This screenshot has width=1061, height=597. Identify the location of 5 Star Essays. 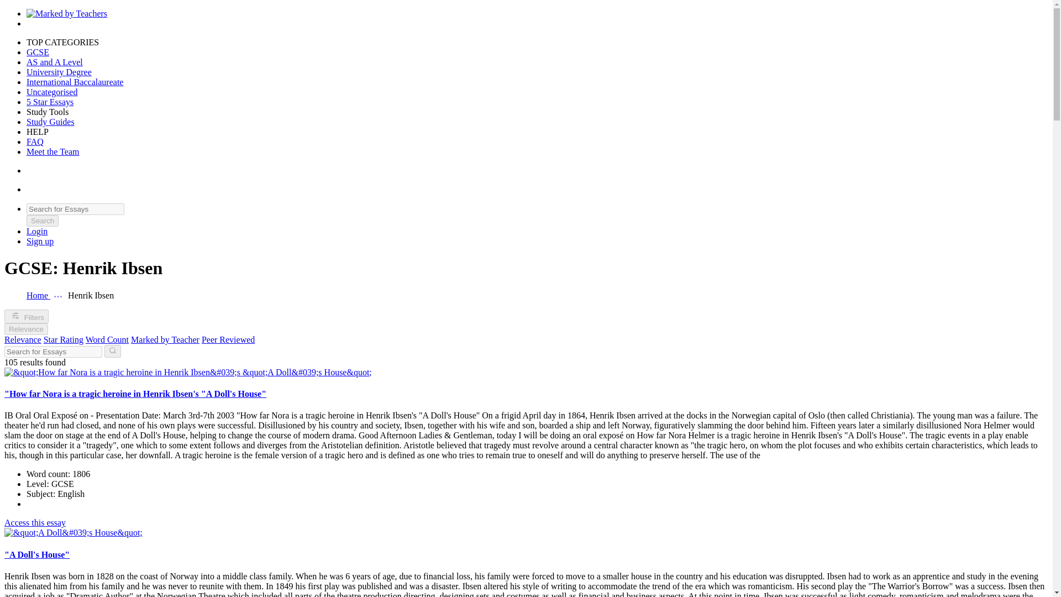
(50, 102).